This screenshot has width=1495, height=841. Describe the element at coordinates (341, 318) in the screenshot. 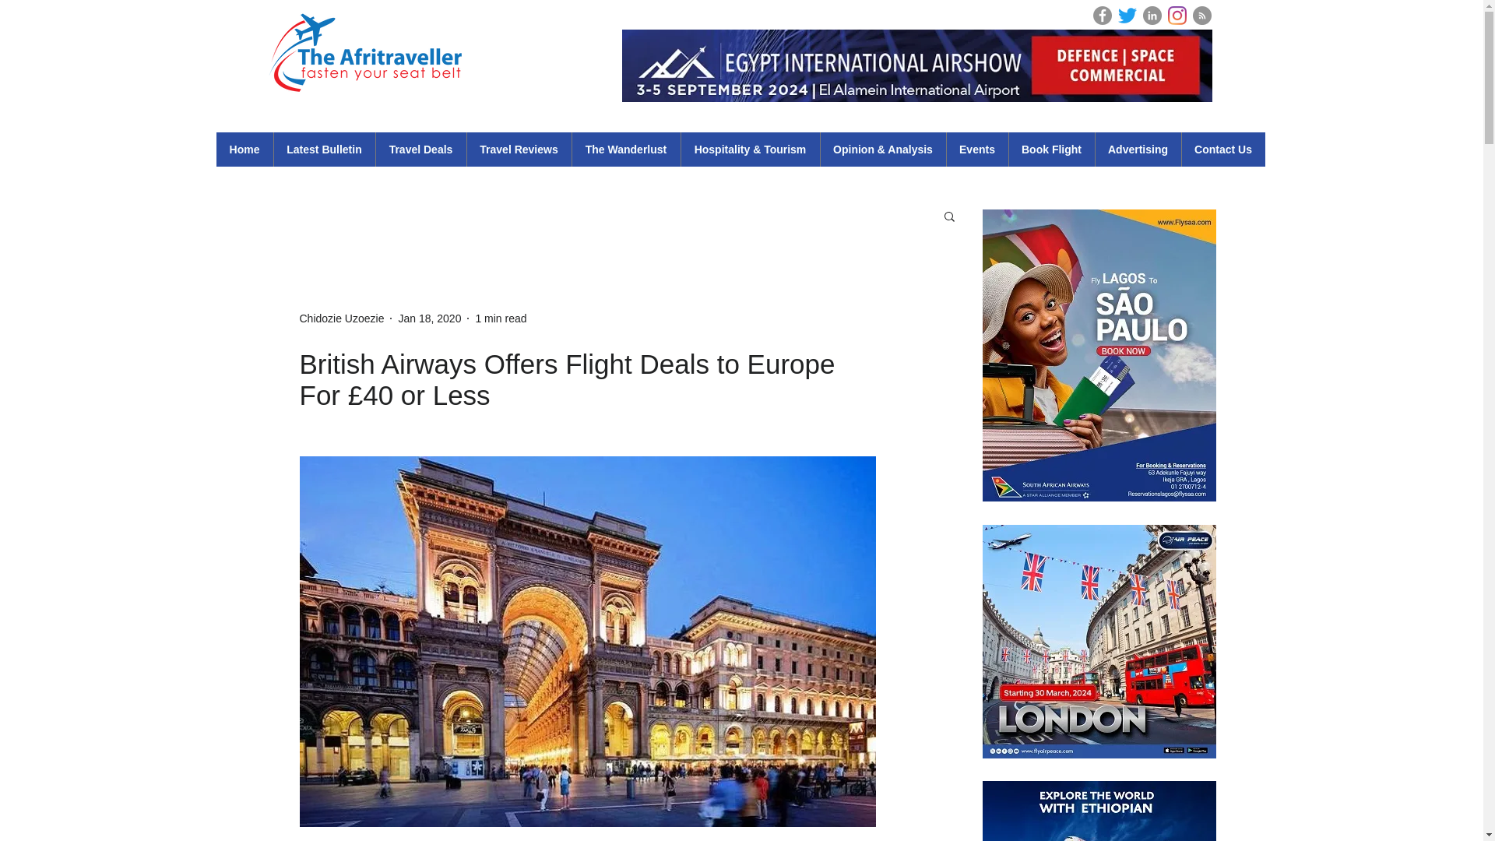

I see `Chidozie Uzoezie` at that location.